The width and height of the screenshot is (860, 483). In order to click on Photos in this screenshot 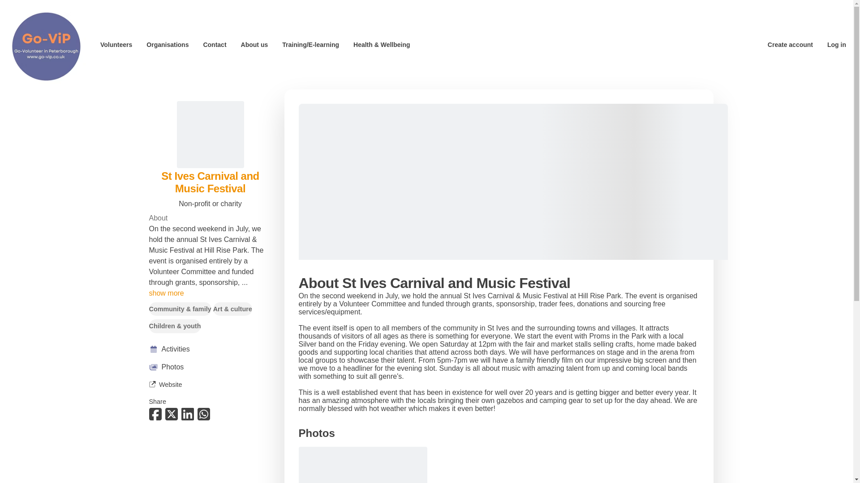, I will do `click(210, 367)`.